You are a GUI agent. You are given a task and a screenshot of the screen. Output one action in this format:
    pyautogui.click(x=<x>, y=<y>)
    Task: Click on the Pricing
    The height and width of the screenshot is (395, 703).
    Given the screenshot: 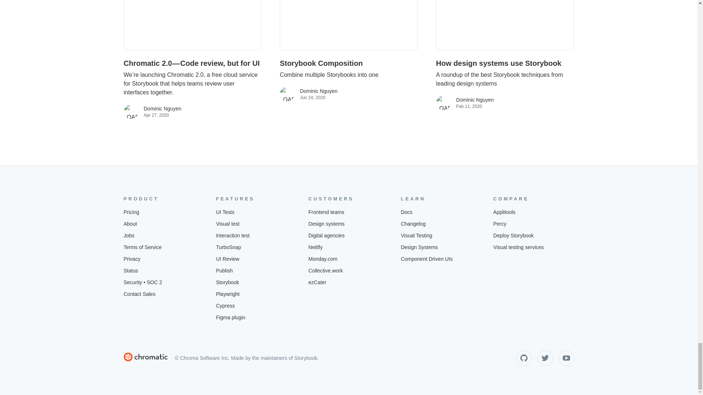 What is the action you would take?
    pyautogui.click(x=131, y=212)
    